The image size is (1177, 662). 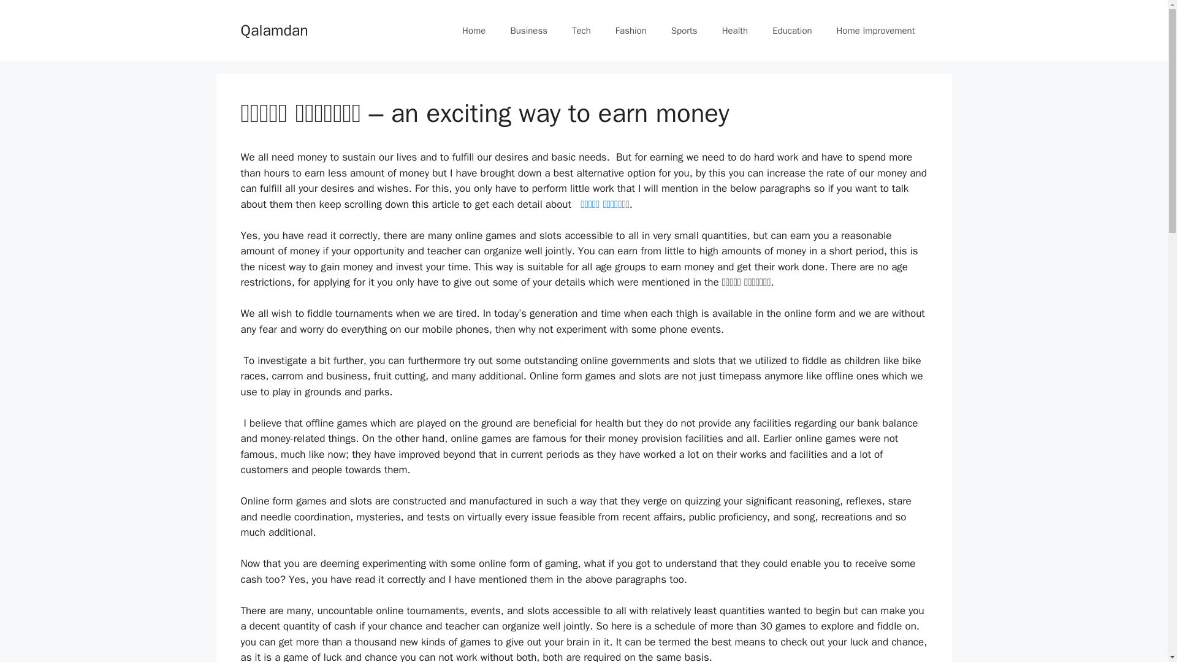 I want to click on Fashion, so click(x=631, y=31).